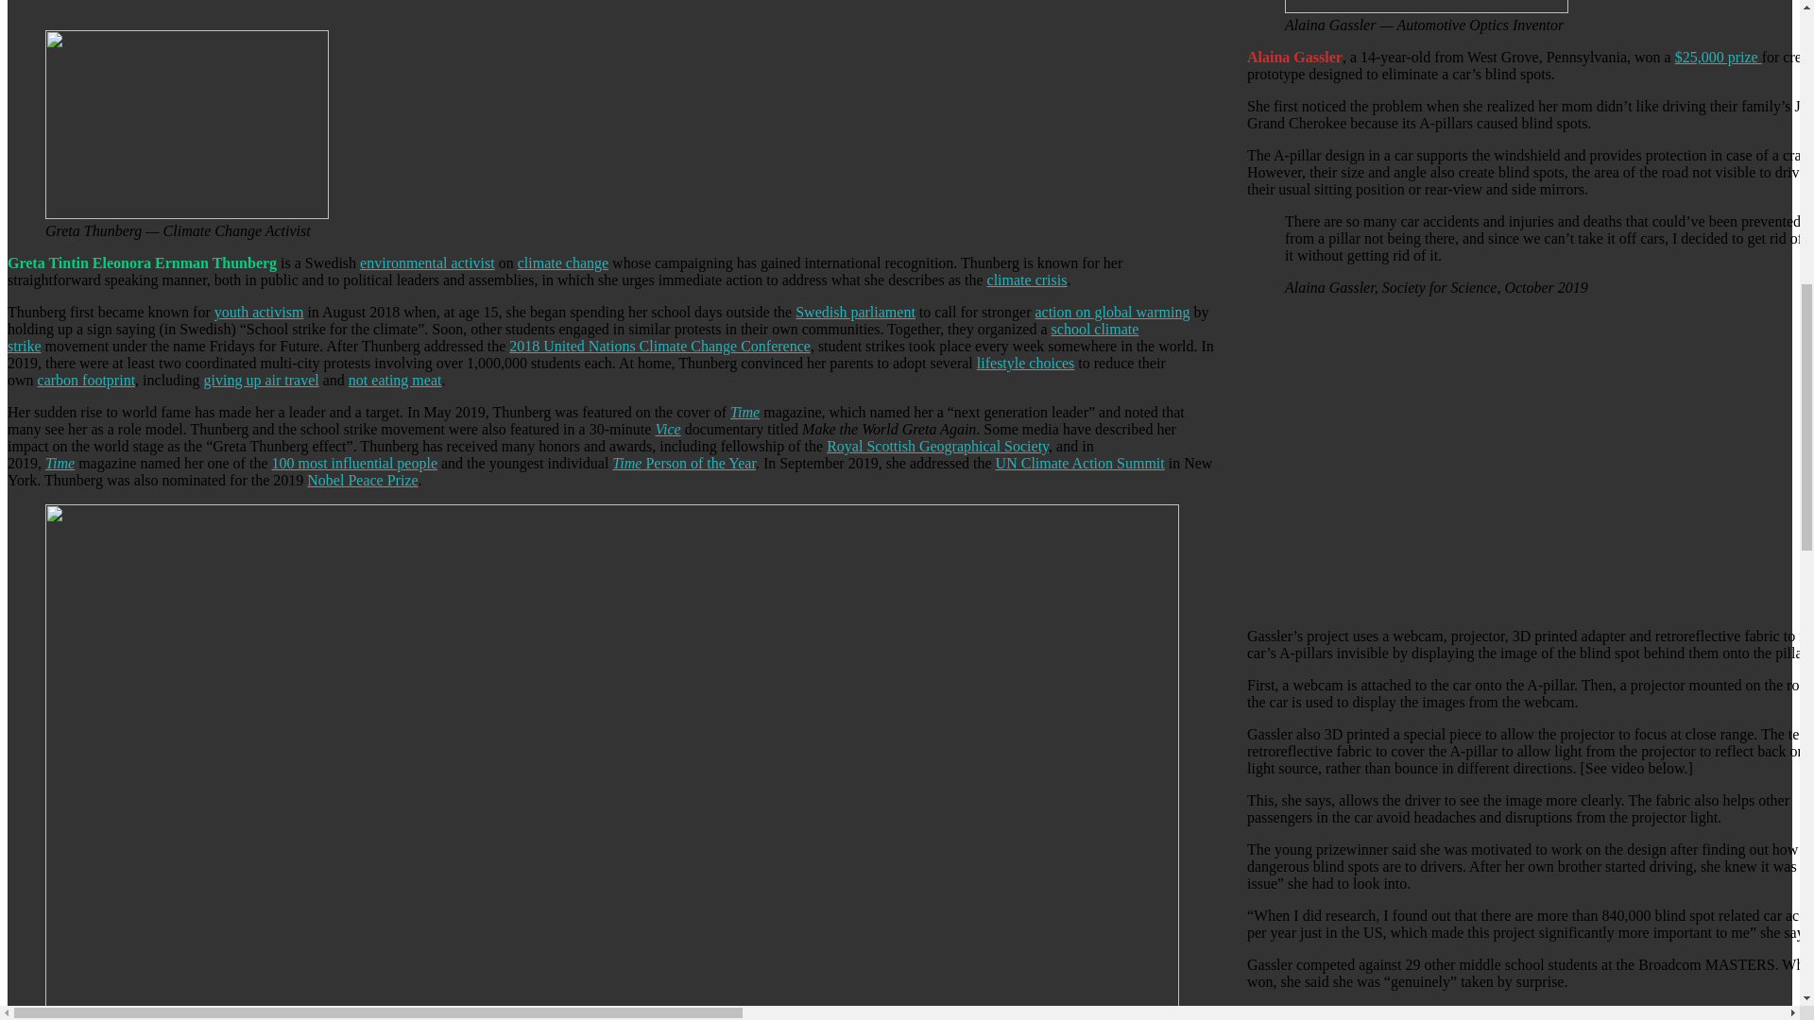  What do you see at coordinates (261, 380) in the screenshot?
I see `giving up air travel` at bounding box center [261, 380].